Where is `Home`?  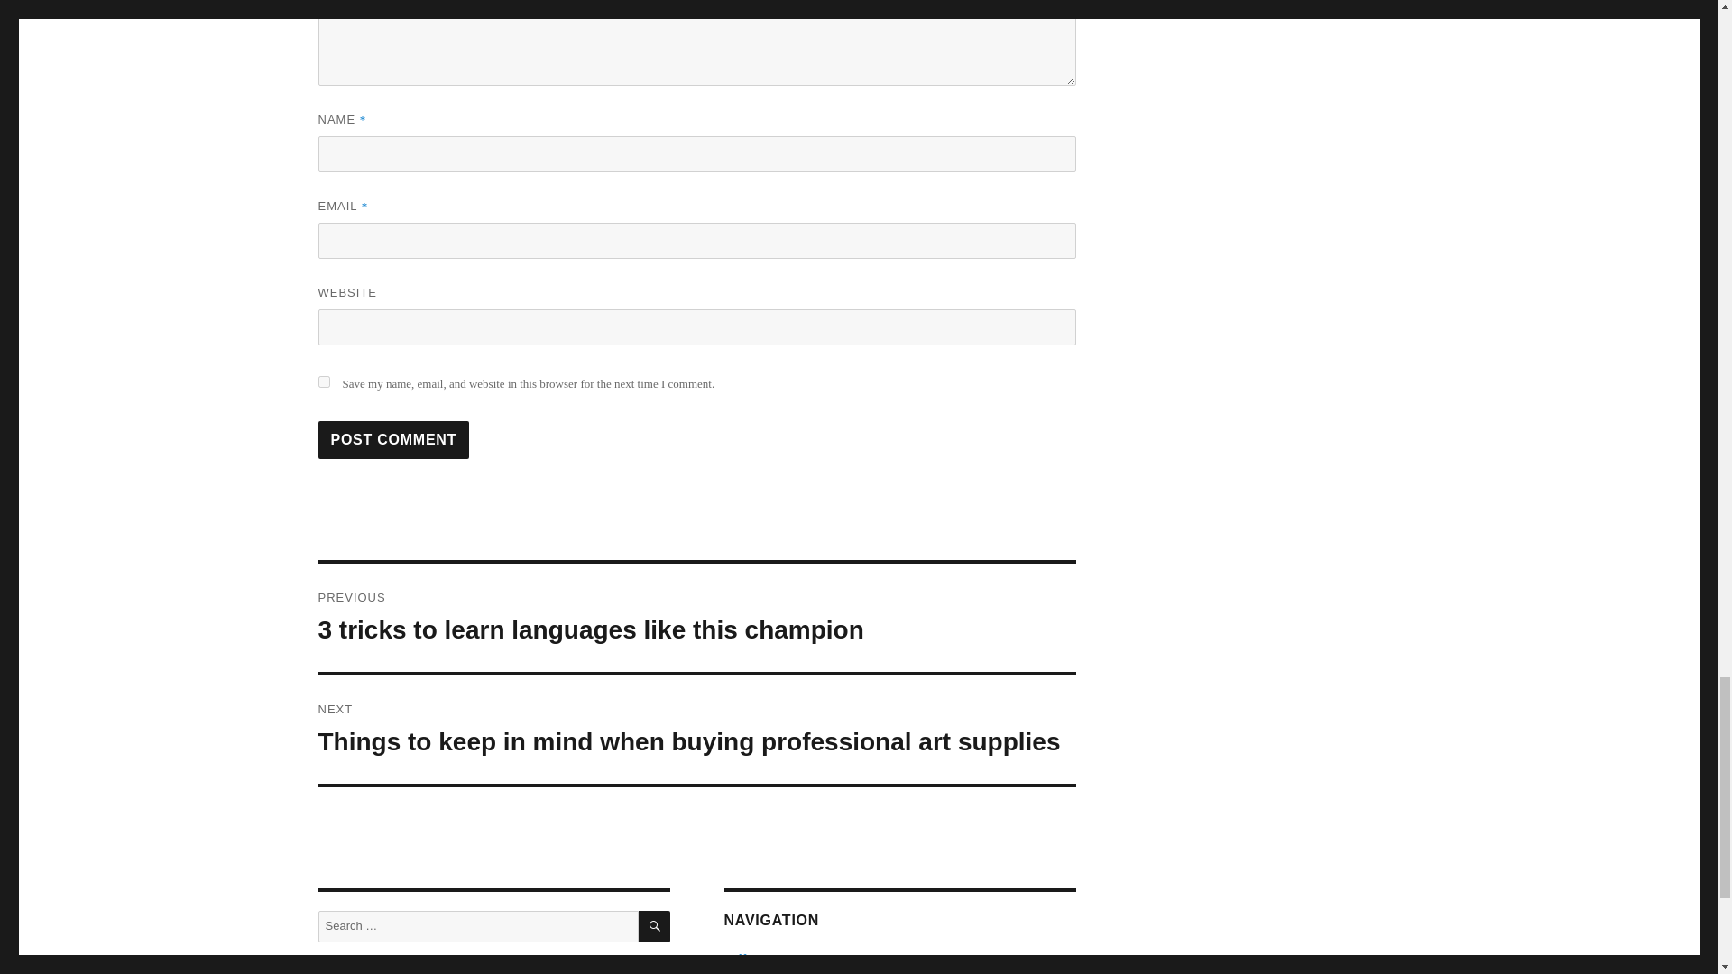
Home is located at coordinates (752, 958).